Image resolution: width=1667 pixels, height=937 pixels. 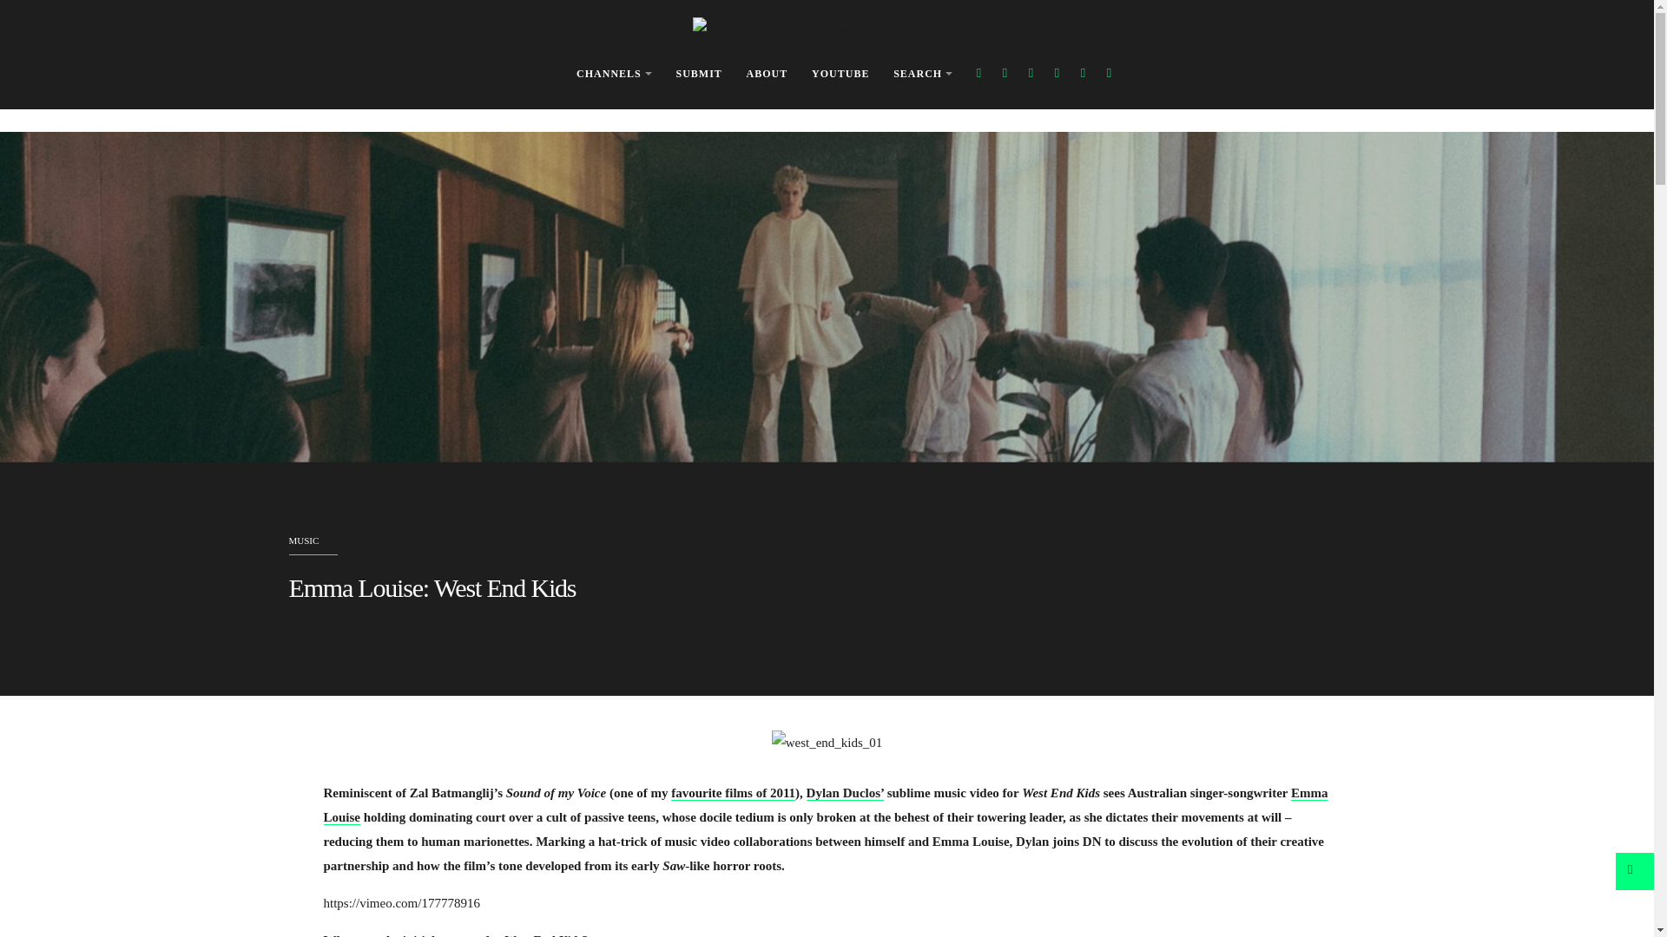 What do you see at coordinates (1110, 75) in the screenshot?
I see `LinkedIn` at bounding box center [1110, 75].